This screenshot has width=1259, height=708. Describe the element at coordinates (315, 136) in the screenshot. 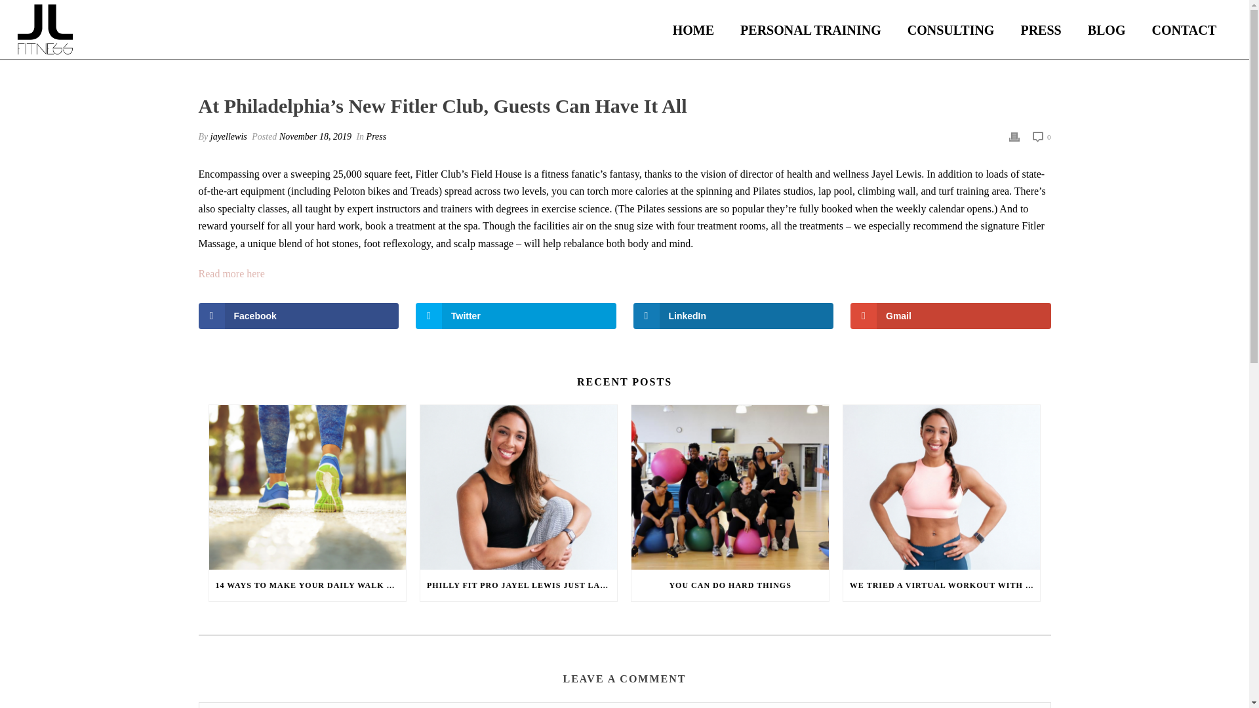

I see `November 18, 2019` at that location.